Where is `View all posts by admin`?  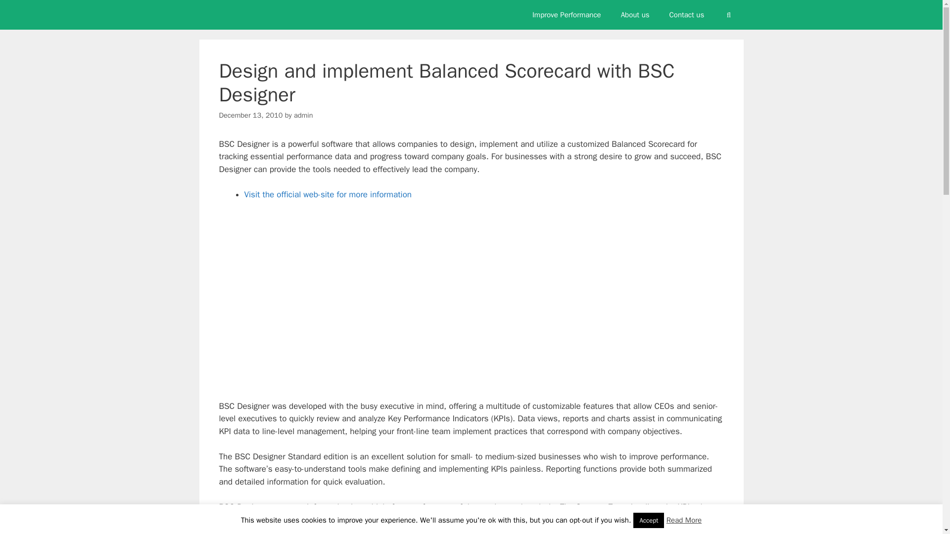
View all posts by admin is located at coordinates (303, 115).